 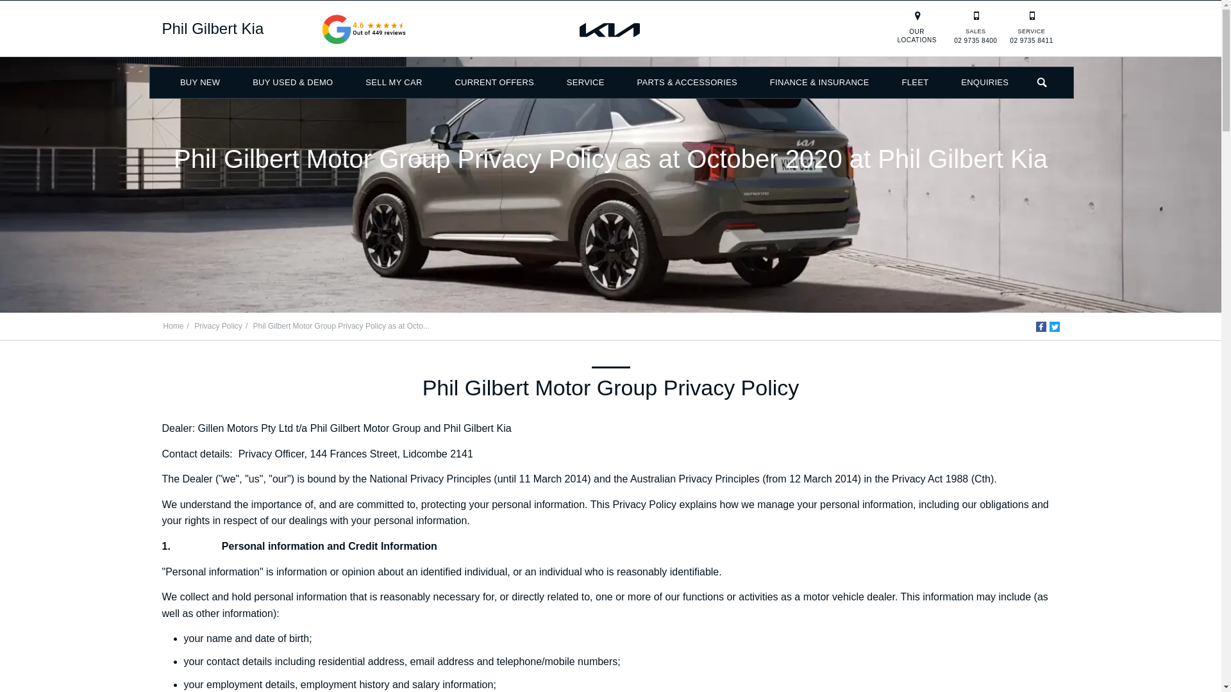 What do you see at coordinates (1041, 327) in the screenshot?
I see `Facebook` at bounding box center [1041, 327].